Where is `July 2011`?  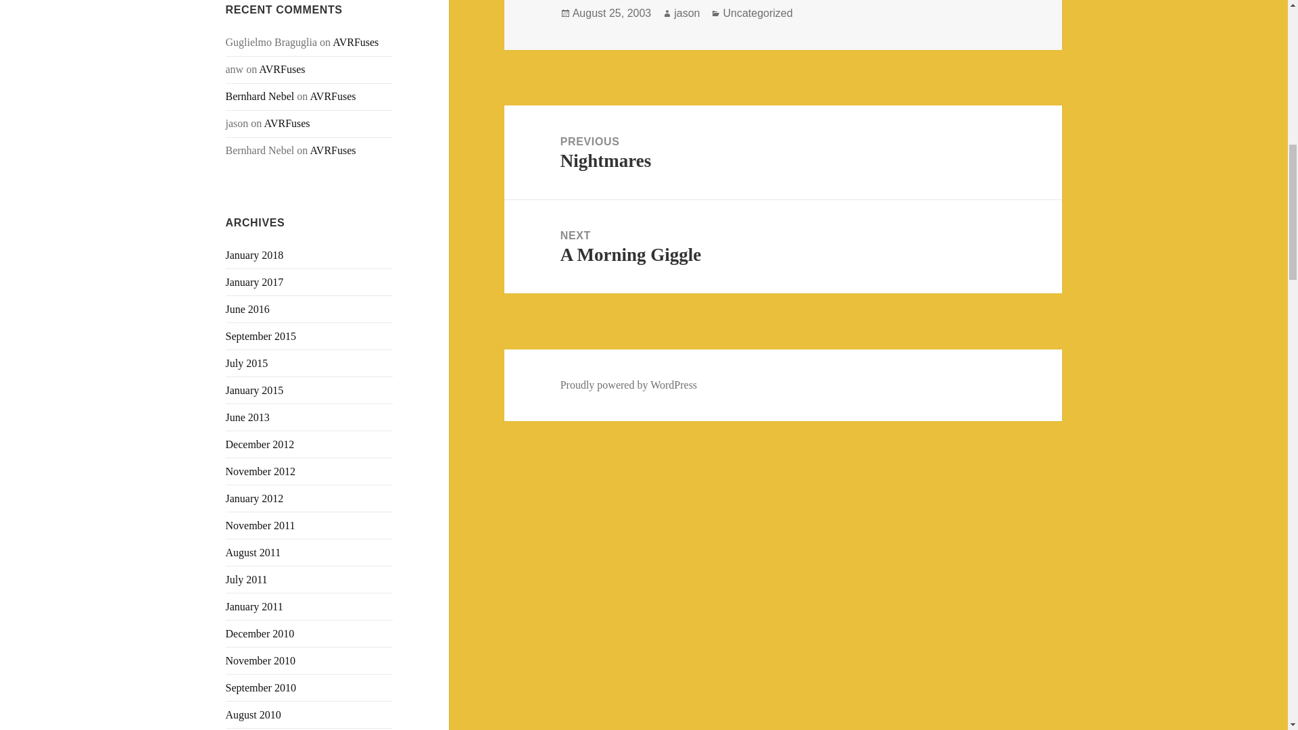
July 2011 is located at coordinates (246, 579).